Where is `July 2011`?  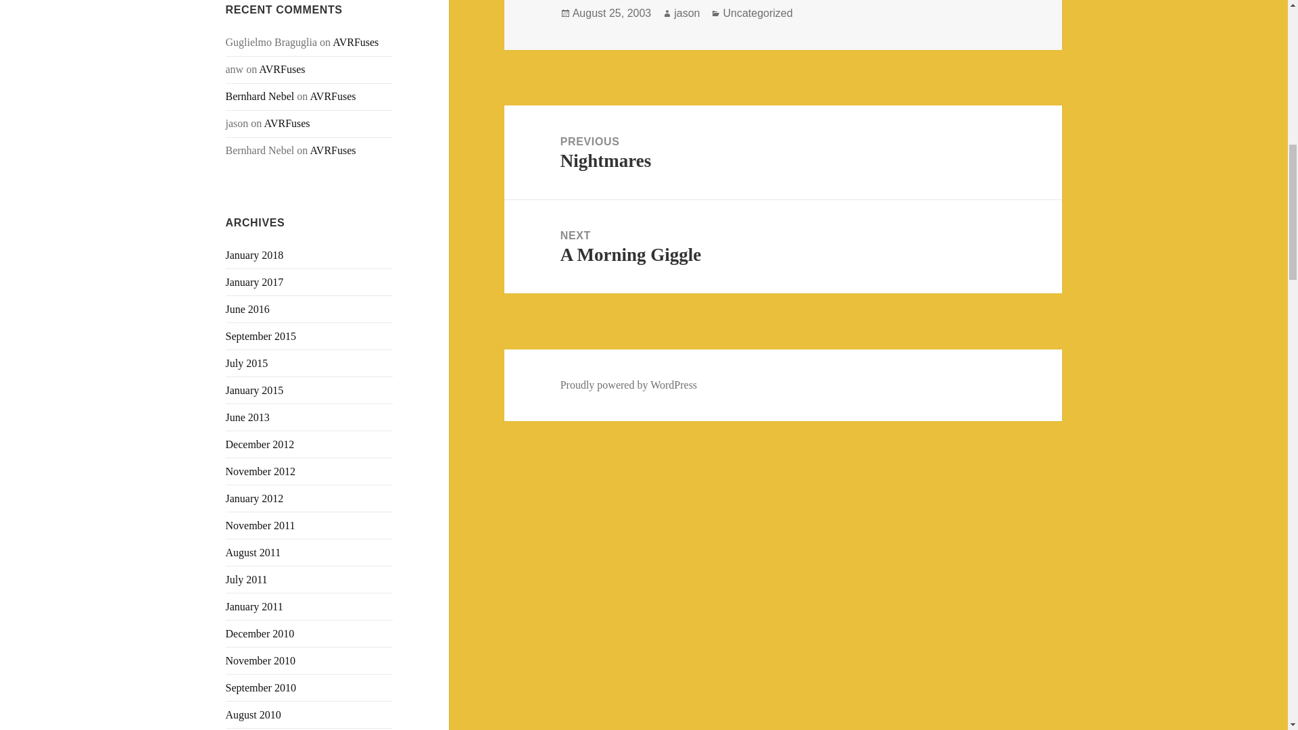
July 2011 is located at coordinates (246, 579).